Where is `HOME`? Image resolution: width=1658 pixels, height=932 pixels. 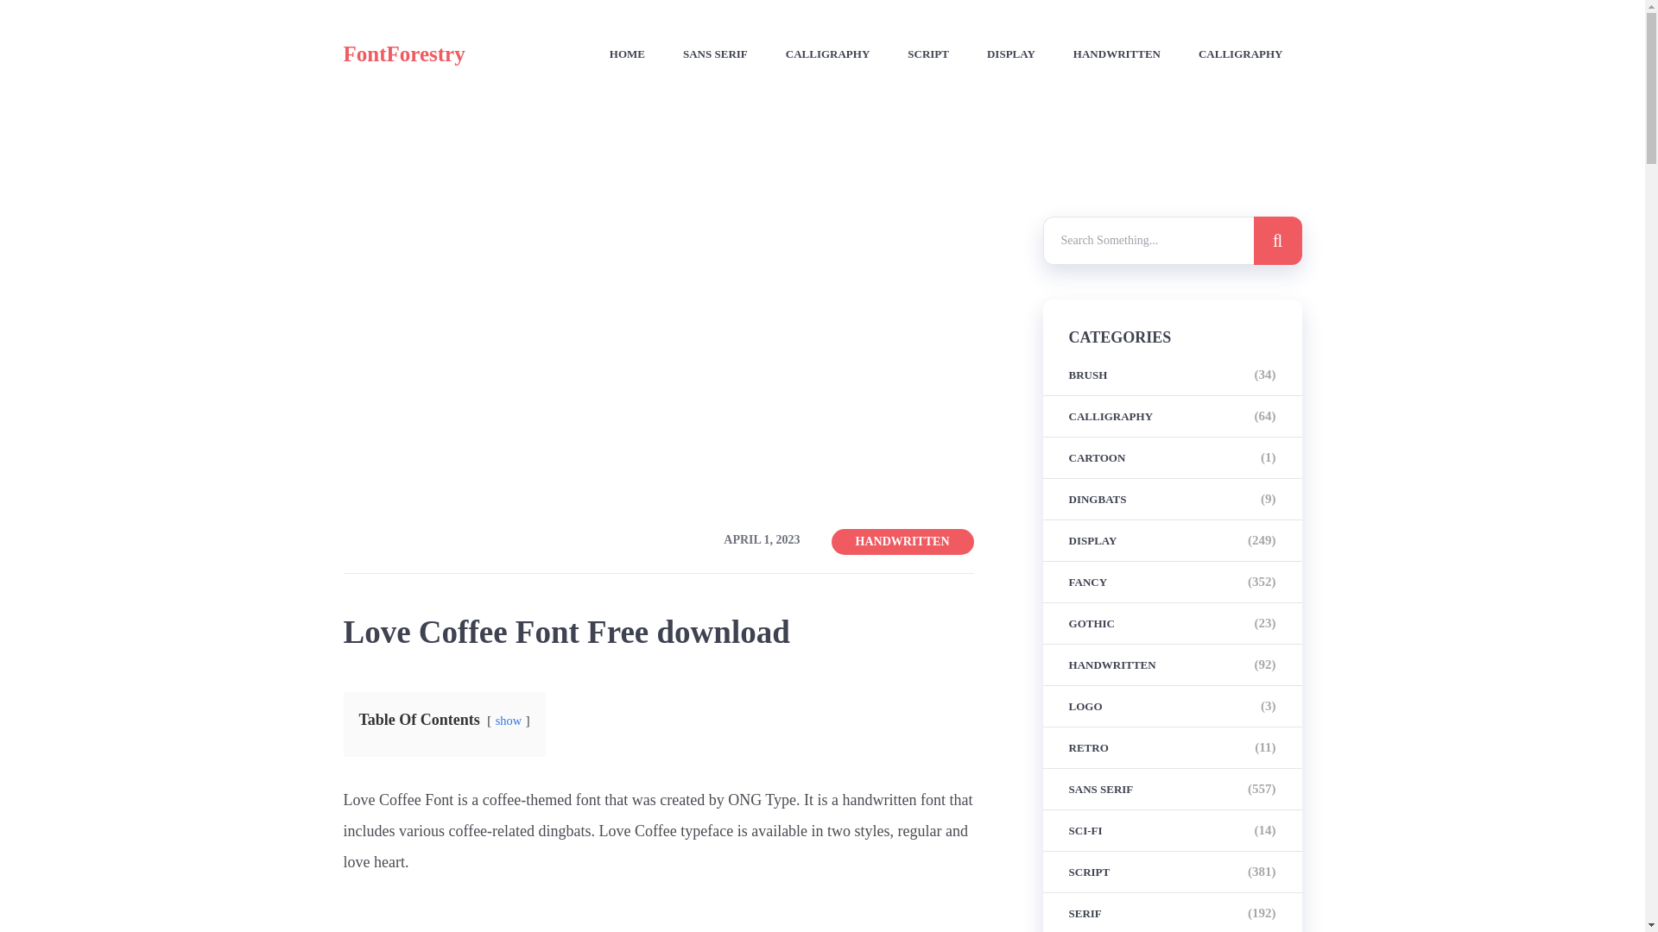
HOME is located at coordinates (627, 54).